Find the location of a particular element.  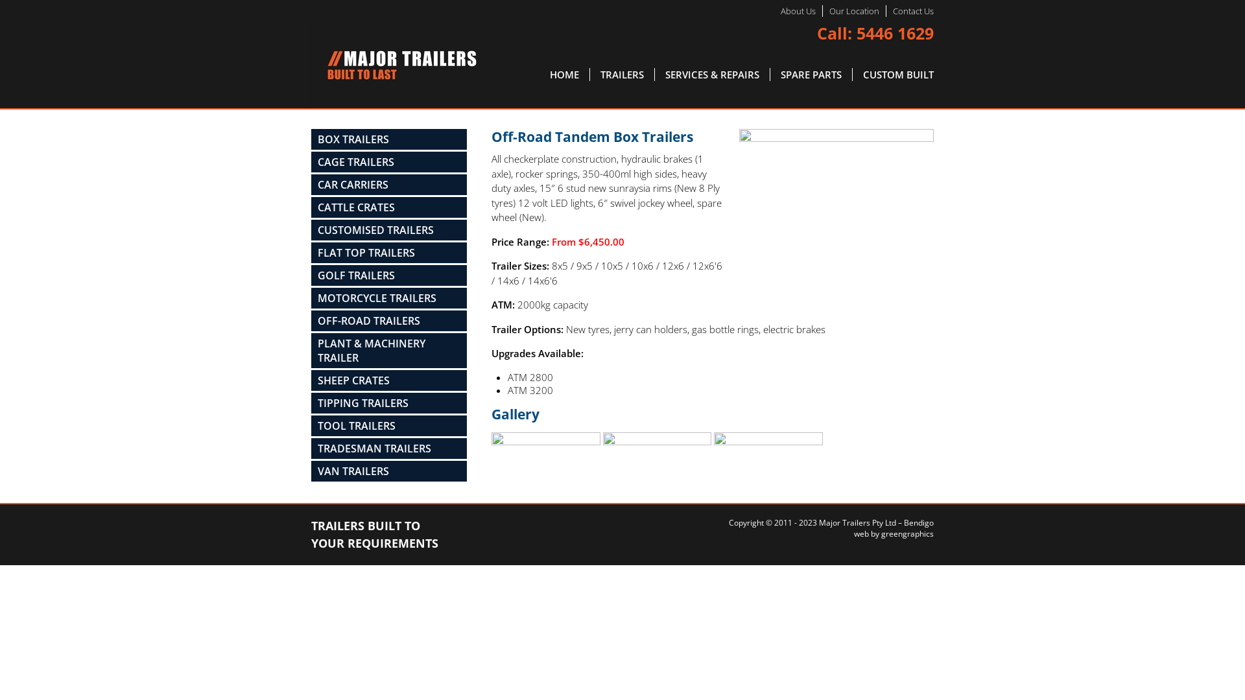

GOLF TRAILERS is located at coordinates (389, 275).